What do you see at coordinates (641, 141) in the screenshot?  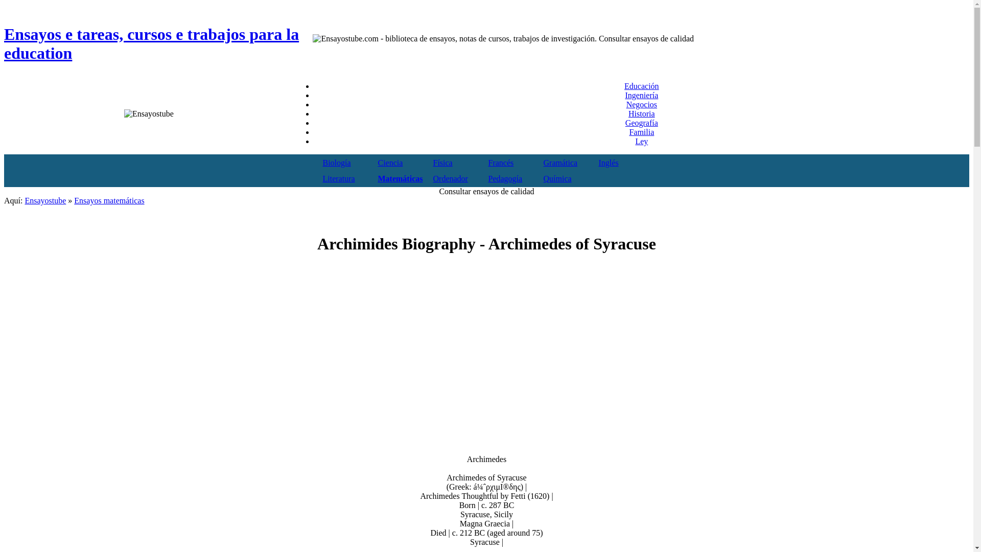 I see `Documentos de Ley` at bounding box center [641, 141].